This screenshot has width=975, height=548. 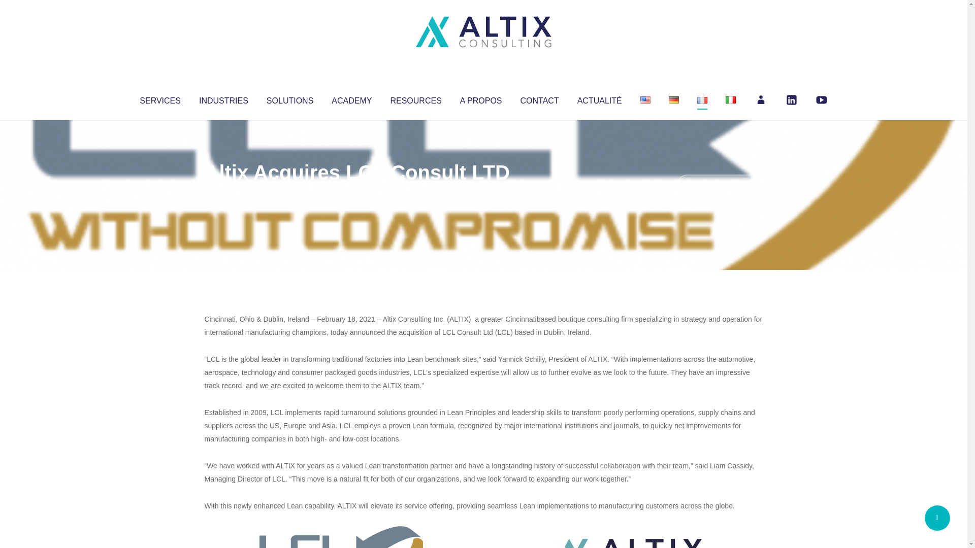 What do you see at coordinates (223, 193) in the screenshot?
I see `Altix` at bounding box center [223, 193].